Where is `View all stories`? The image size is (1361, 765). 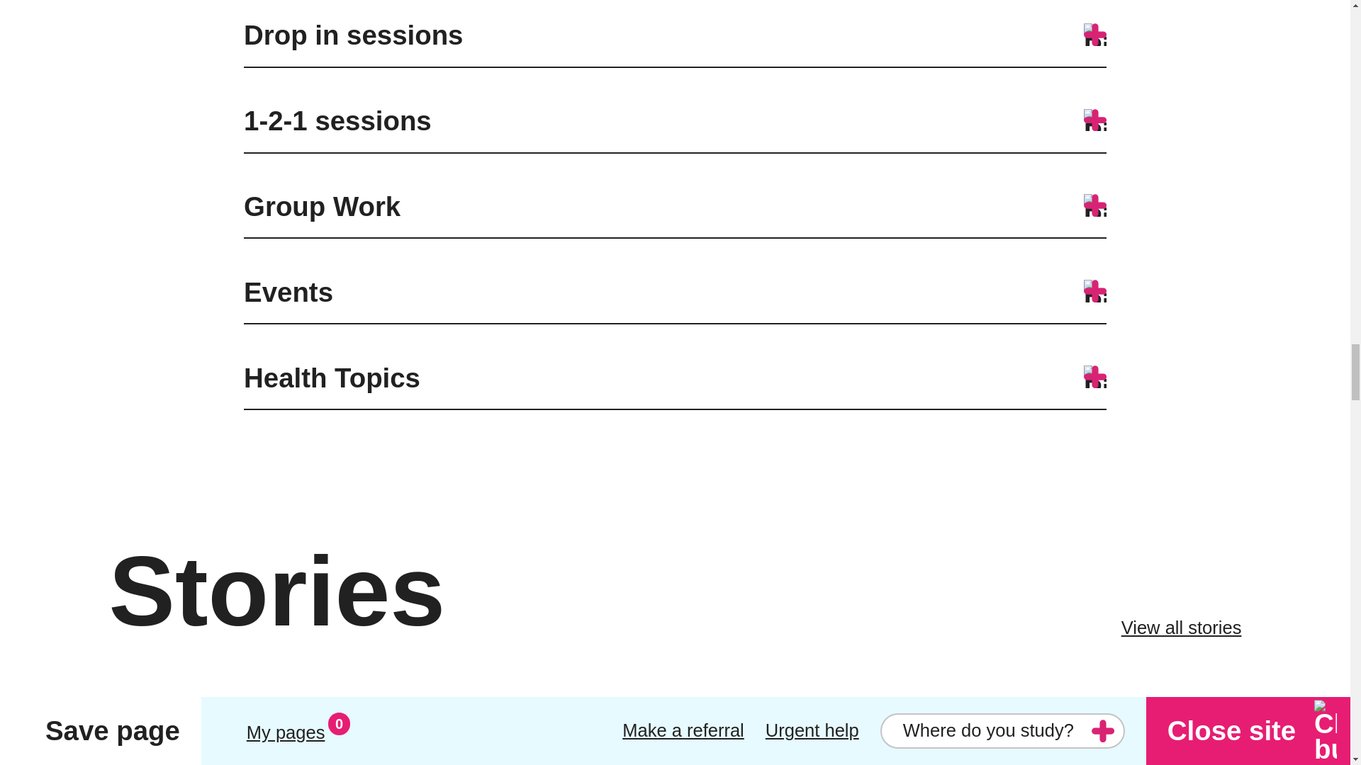 View all stories is located at coordinates (1181, 628).